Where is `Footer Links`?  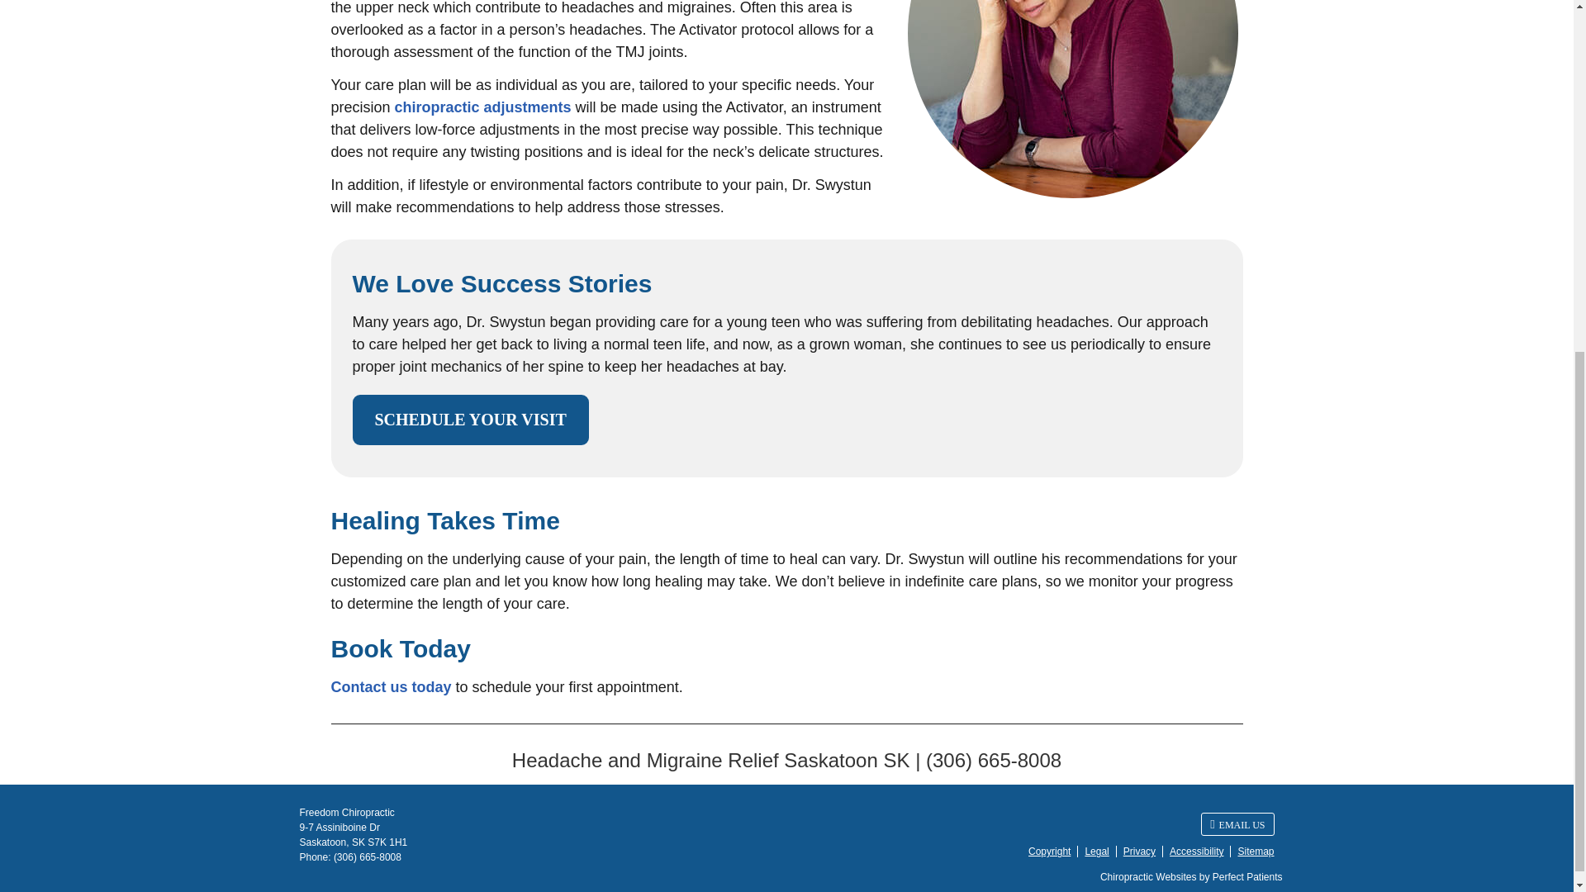
Footer Links is located at coordinates (1147, 852).